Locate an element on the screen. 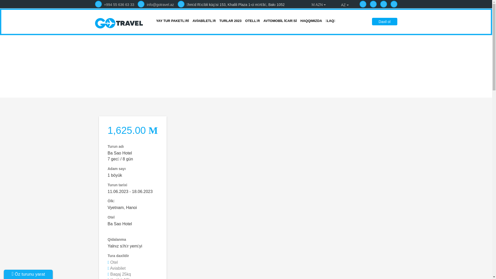  Turlar 2023 is located at coordinates (243, 78).